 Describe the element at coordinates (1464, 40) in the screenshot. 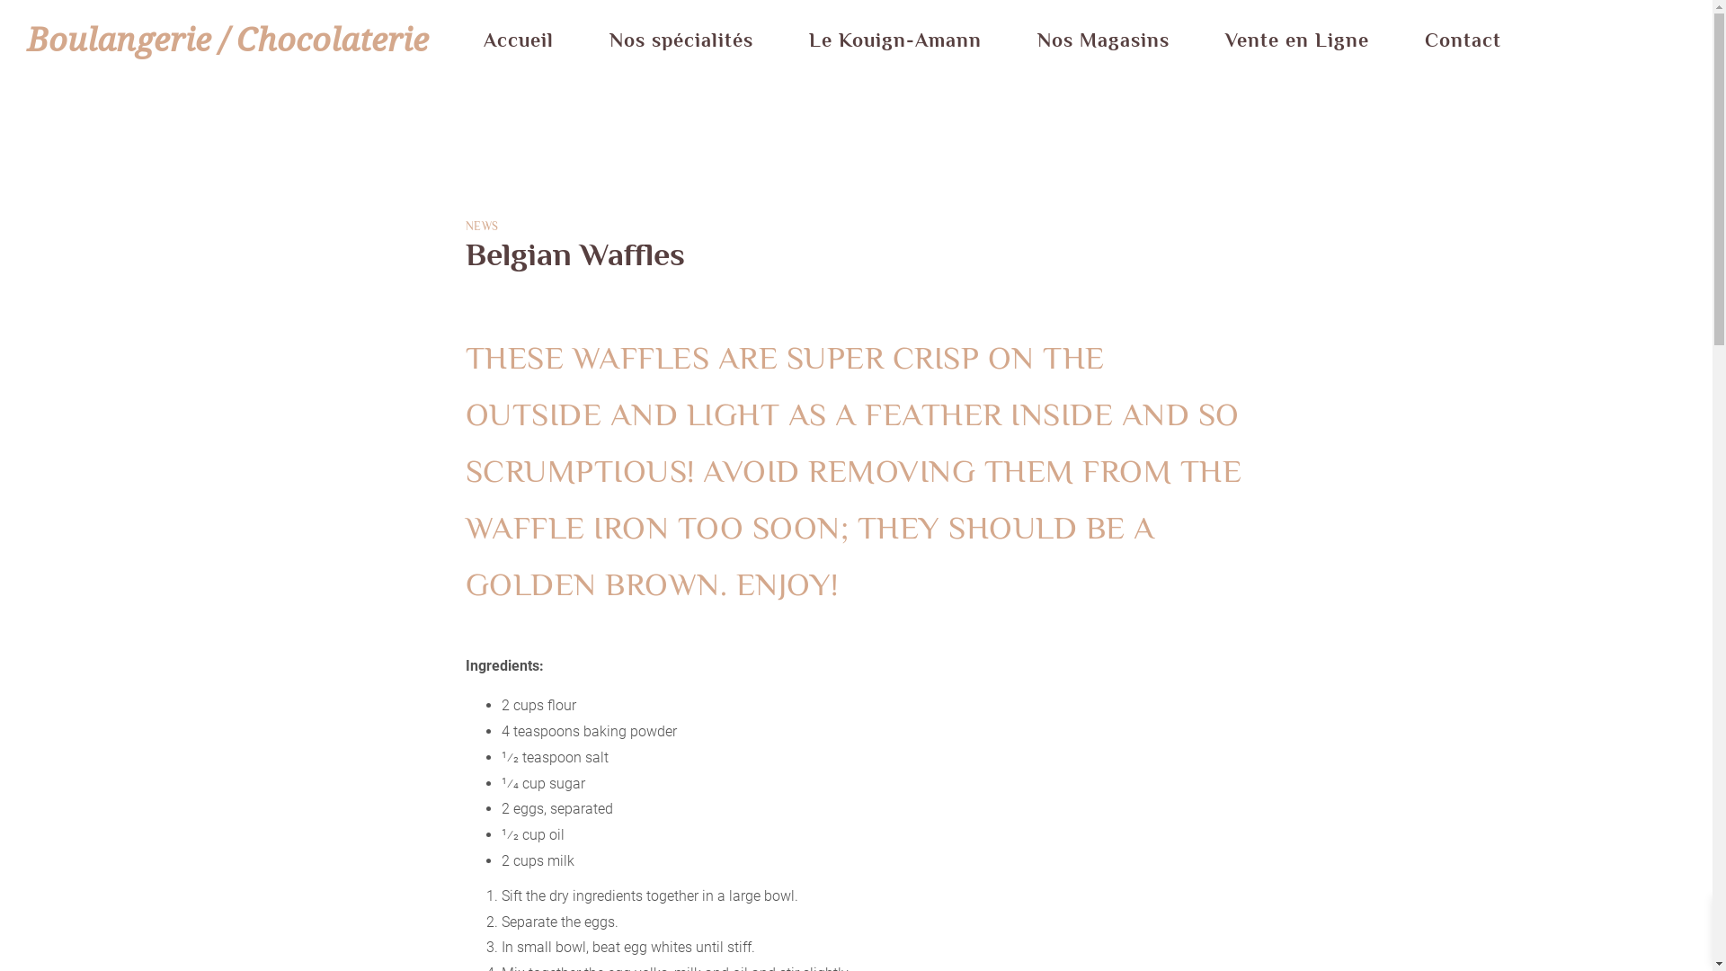

I see `Contact` at that location.